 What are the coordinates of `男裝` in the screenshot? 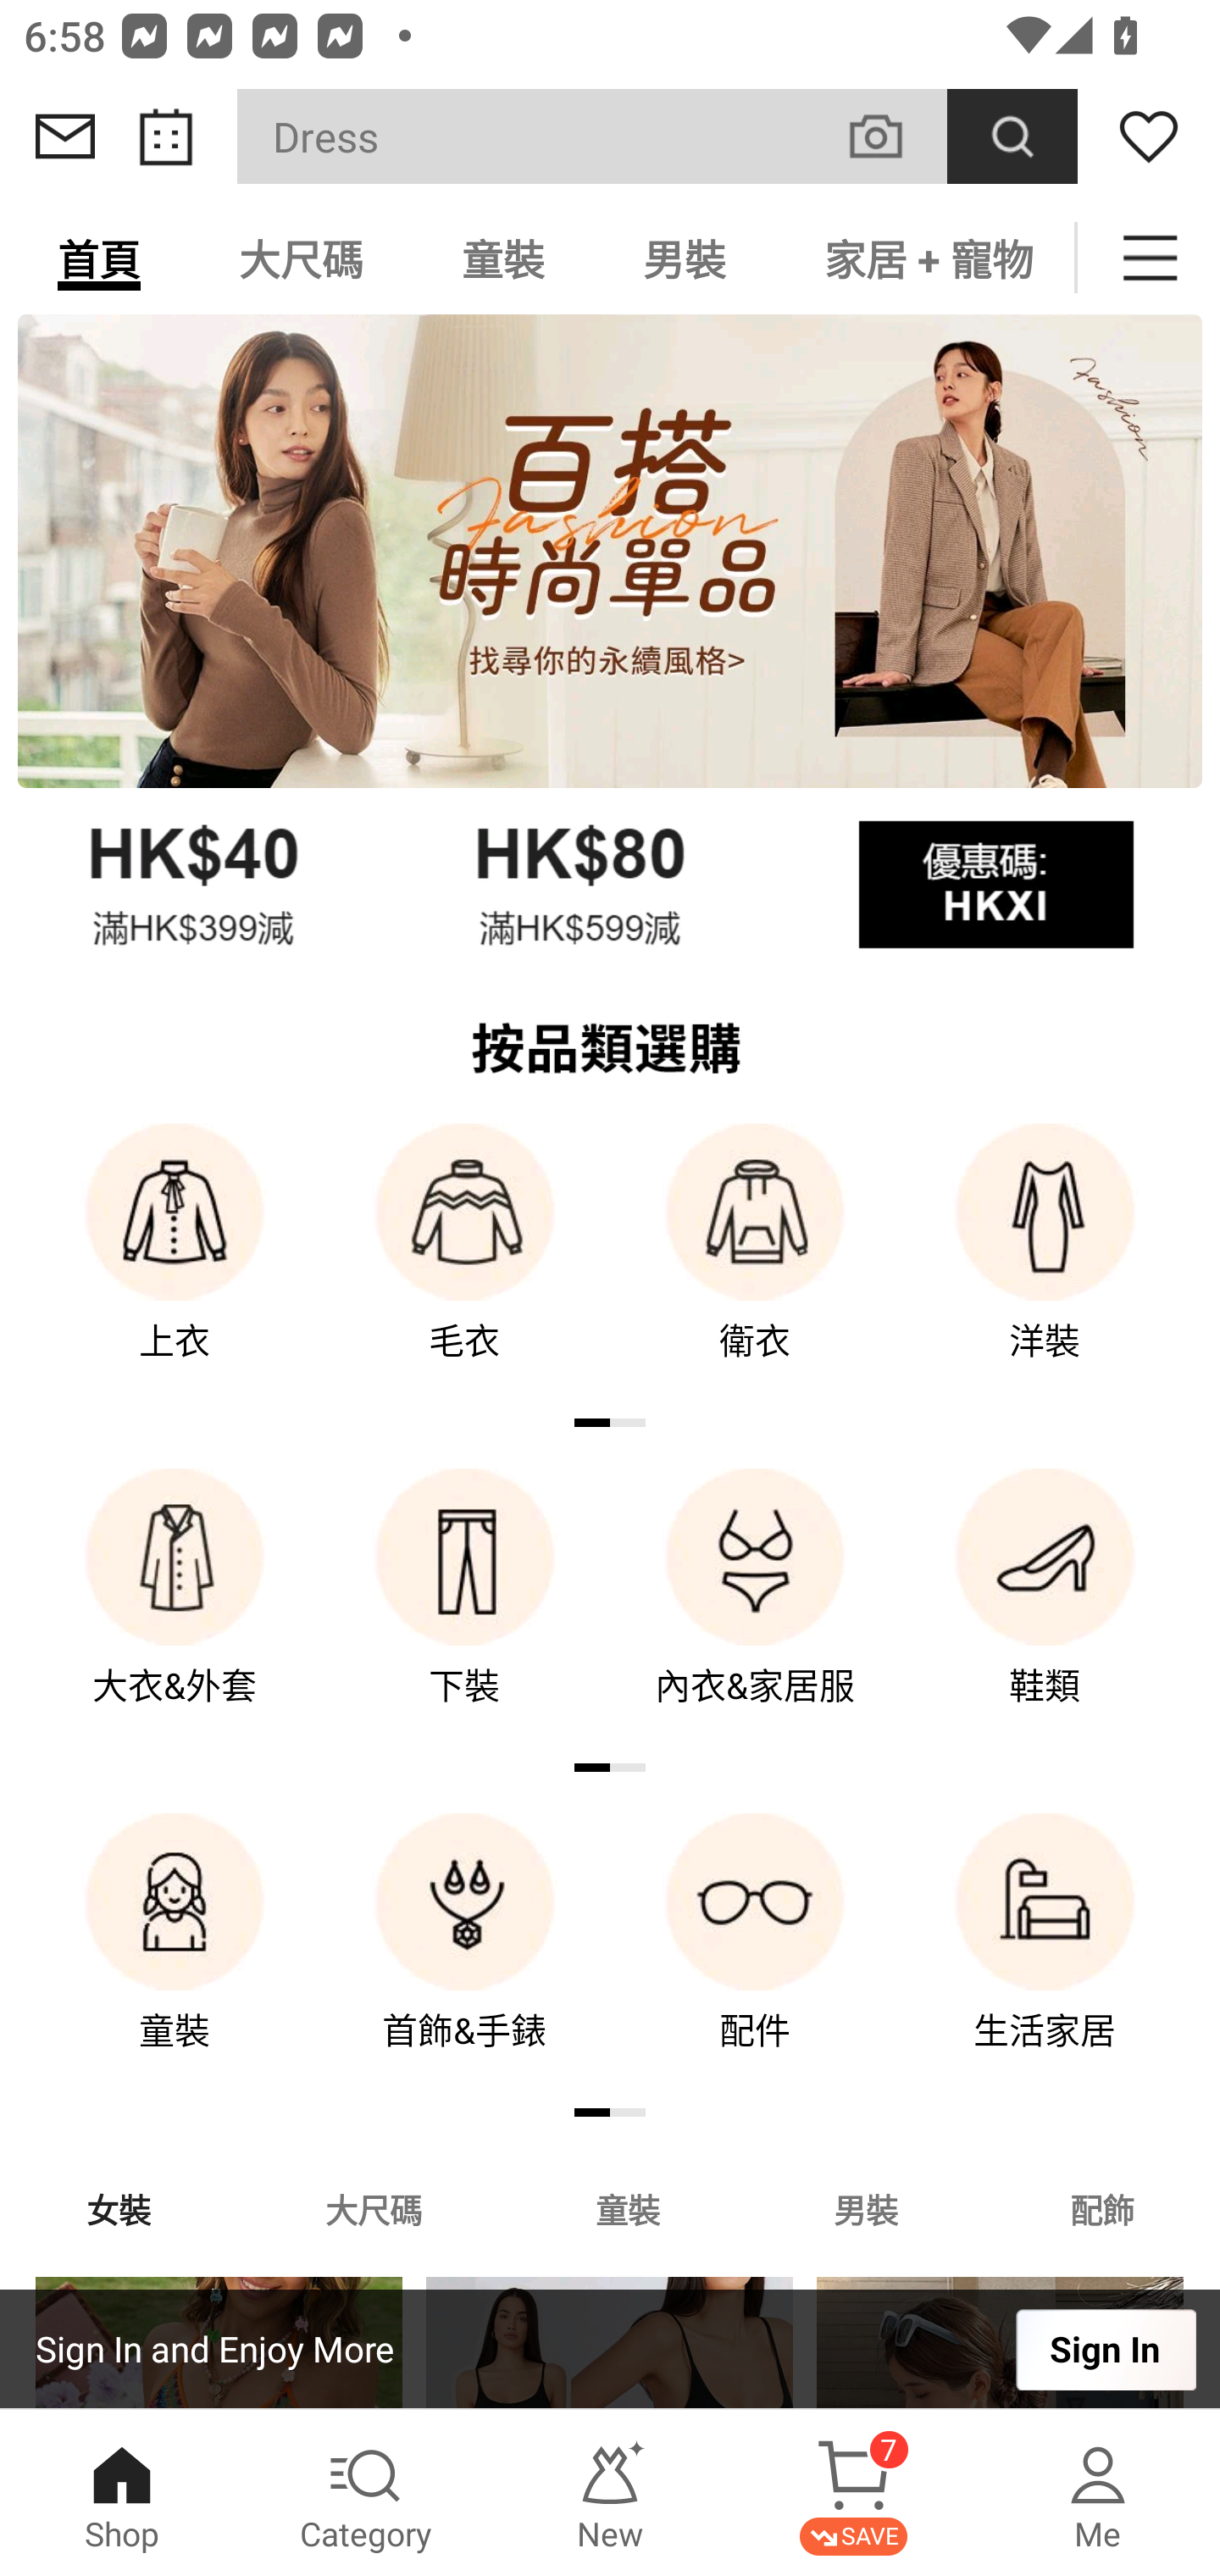 It's located at (685, 258).